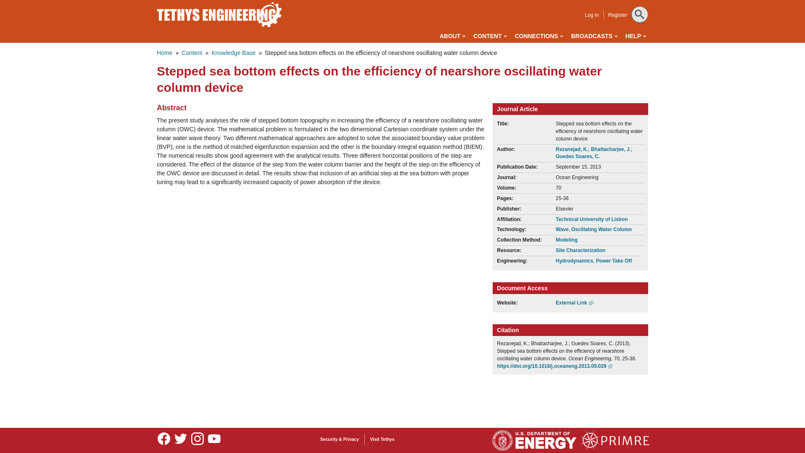 Image resolution: width=805 pixels, height=453 pixels. Describe the element at coordinates (614, 260) in the screenshot. I see `Power Take Off` at that location.